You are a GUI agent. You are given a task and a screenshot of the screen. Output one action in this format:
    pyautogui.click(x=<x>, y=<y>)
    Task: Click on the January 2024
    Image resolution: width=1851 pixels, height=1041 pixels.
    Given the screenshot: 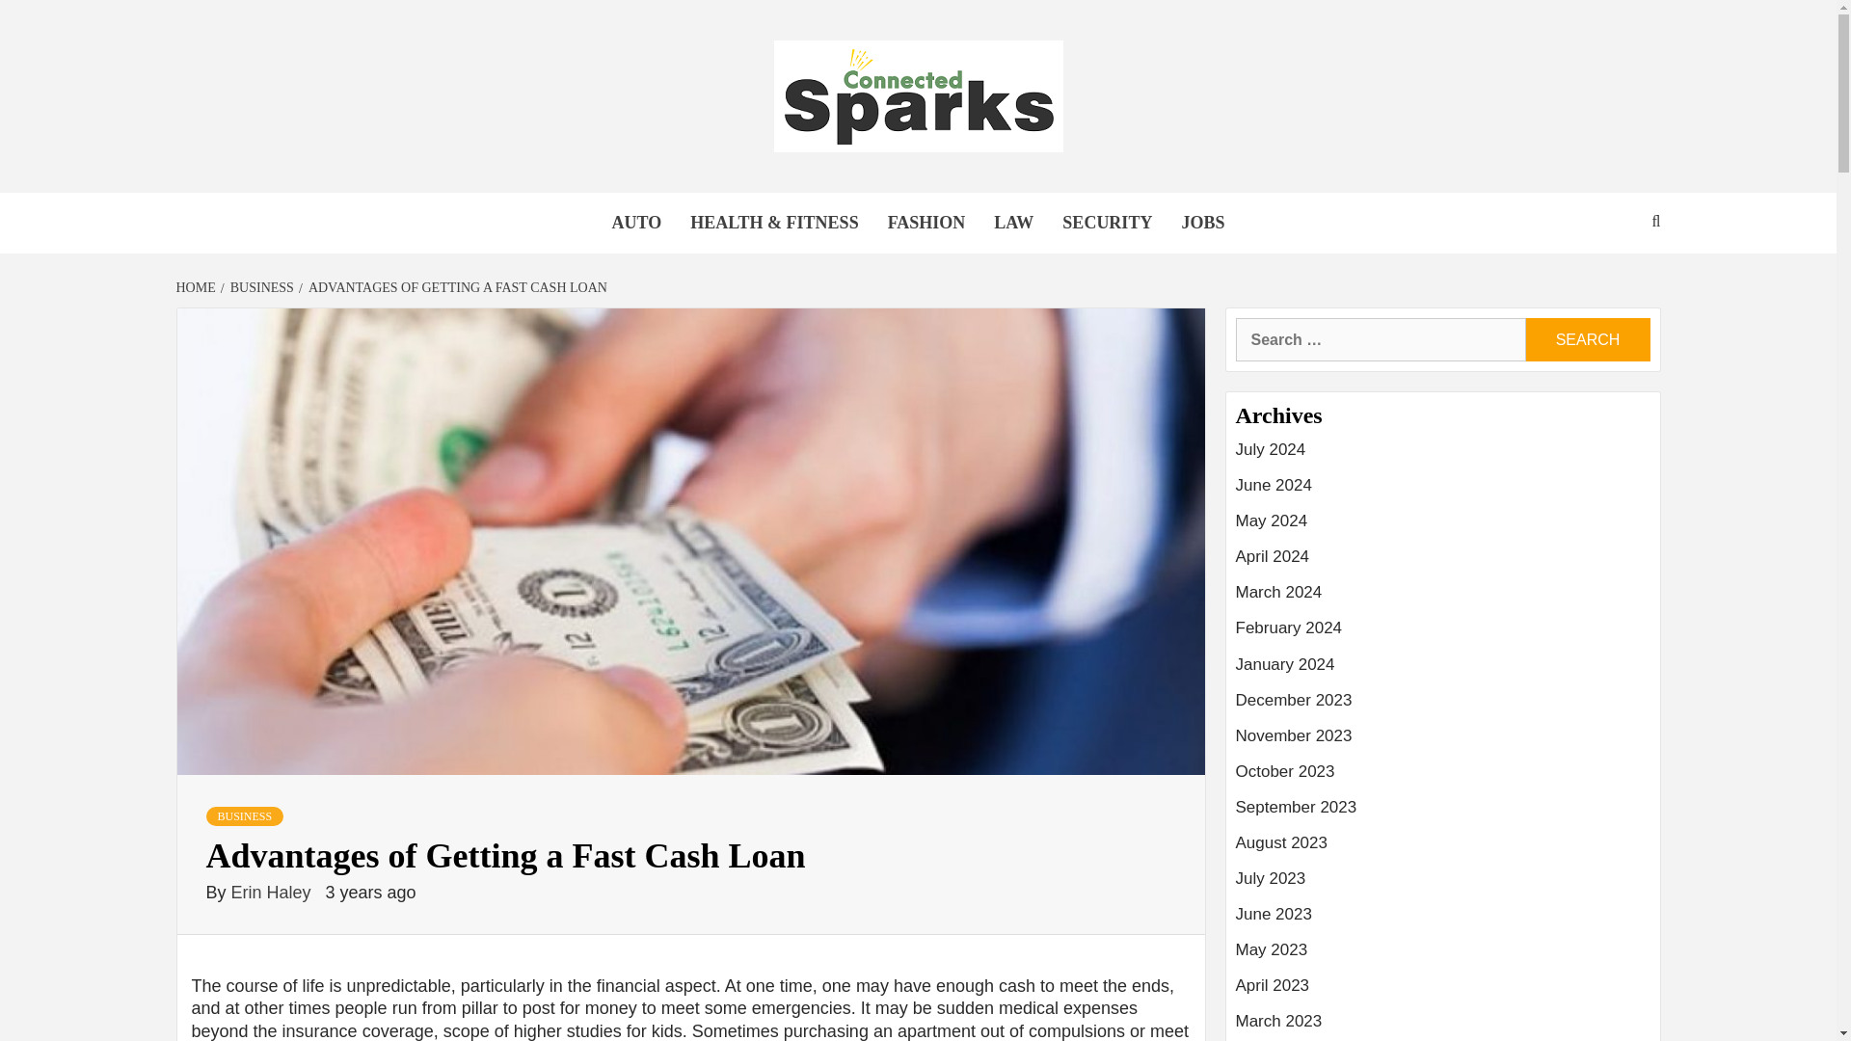 What is the action you would take?
    pyautogui.click(x=1443, y=673)
    